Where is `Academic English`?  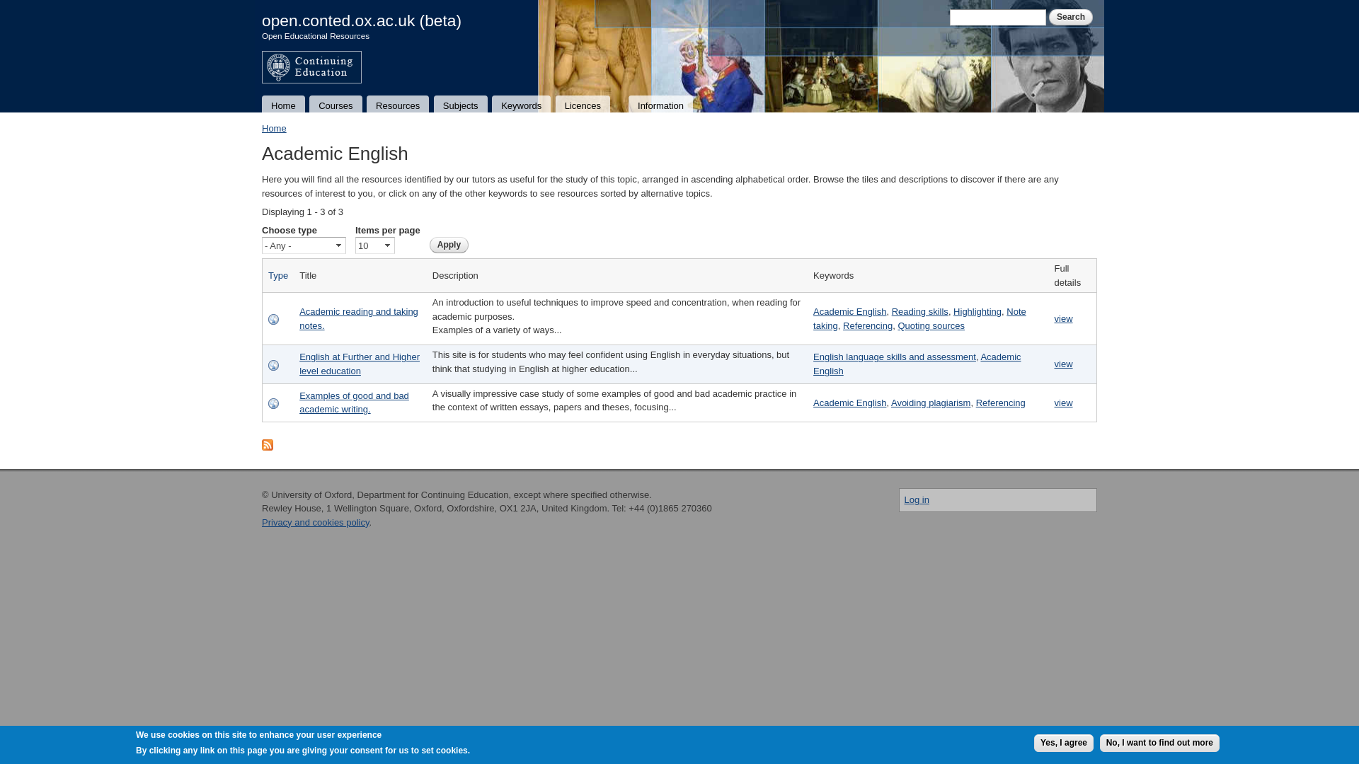
Academic English is located at coordinates (849, 311).